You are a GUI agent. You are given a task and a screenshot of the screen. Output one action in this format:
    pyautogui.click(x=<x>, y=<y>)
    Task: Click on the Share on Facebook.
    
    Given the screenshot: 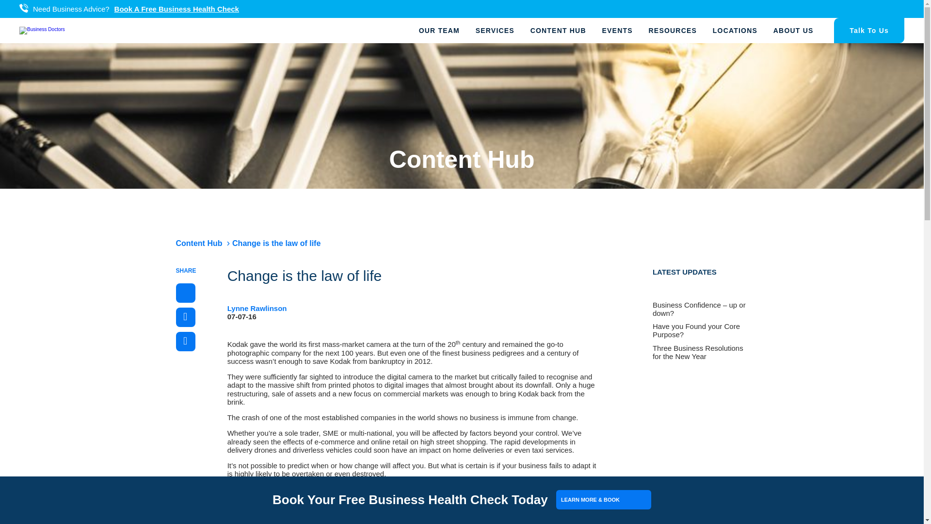 What is the action you would take?
    pyautogui.click(x=185, y=293)
    